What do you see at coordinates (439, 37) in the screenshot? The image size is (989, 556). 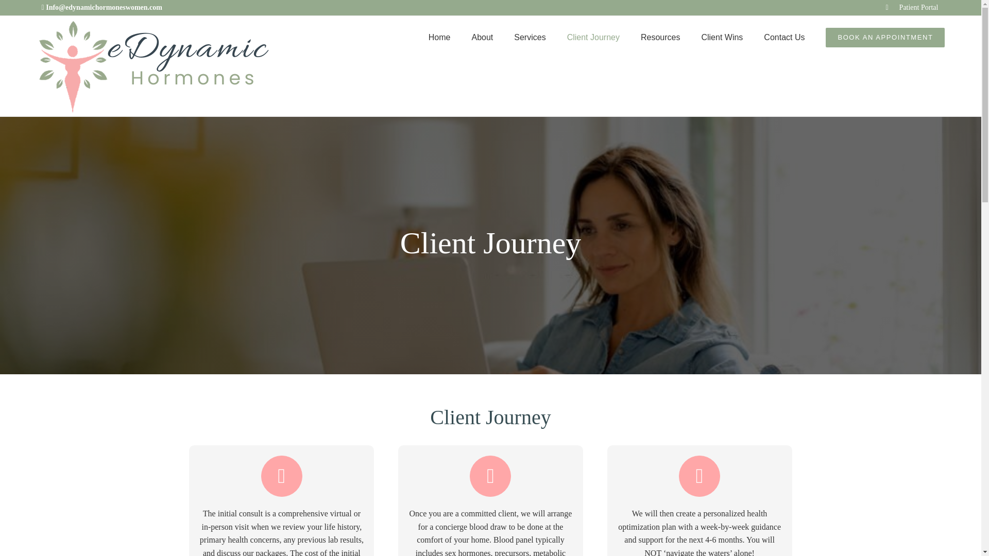 I see `Home` at bounding box center [439, 37].